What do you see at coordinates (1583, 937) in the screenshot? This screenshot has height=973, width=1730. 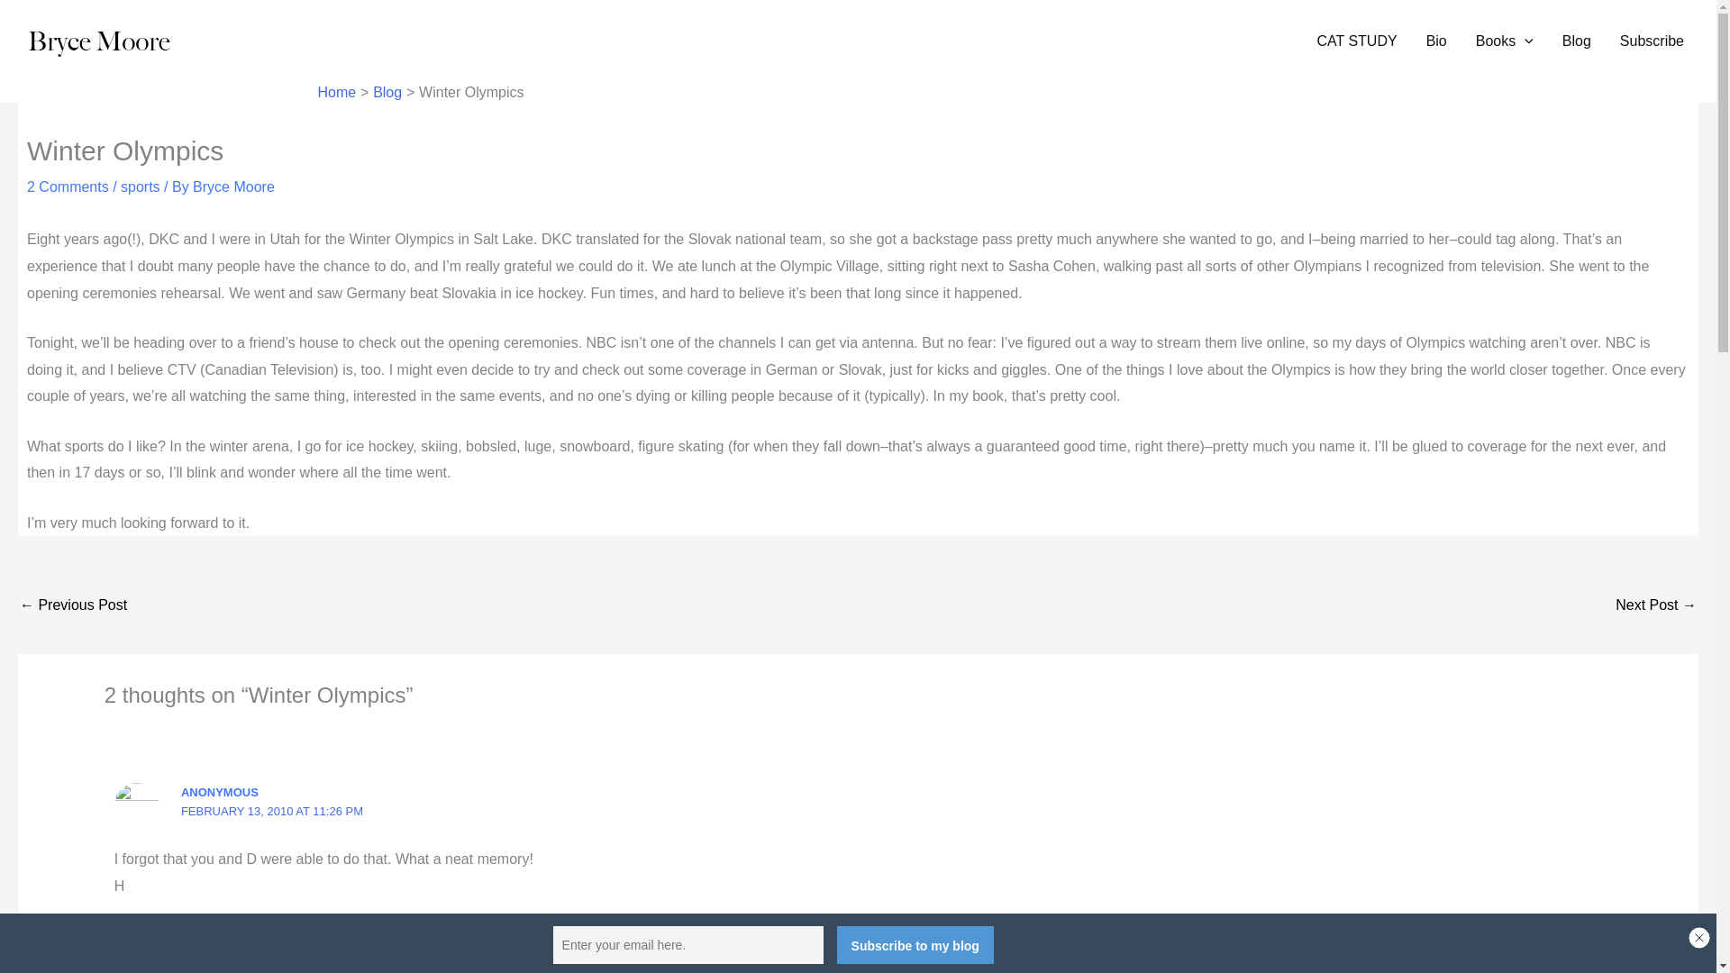 I see `Reply` at bounding box center [1583, 937].